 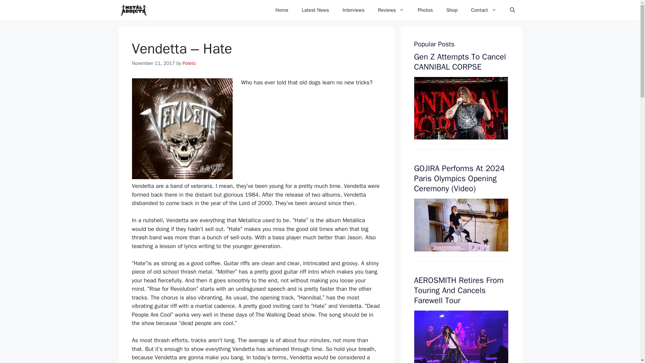 I want to click on Latest News, so click(x=315, y=10).